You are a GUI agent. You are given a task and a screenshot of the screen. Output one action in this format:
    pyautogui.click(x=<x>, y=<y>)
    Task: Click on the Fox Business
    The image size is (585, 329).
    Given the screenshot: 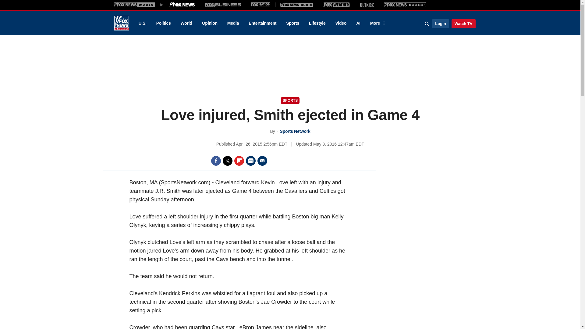 What is the action you would take?
    pyautogui.click(x=223, y=5)
    